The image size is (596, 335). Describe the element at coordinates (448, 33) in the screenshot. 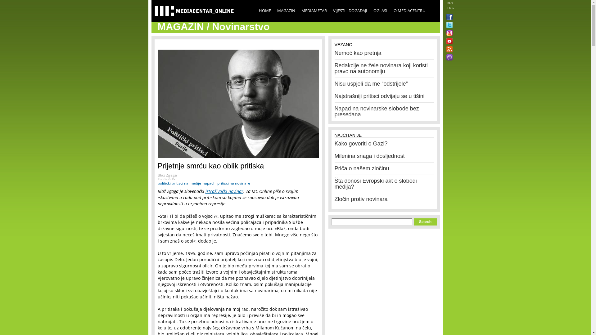

I see `MC_ONLINE Instagram` at that location.